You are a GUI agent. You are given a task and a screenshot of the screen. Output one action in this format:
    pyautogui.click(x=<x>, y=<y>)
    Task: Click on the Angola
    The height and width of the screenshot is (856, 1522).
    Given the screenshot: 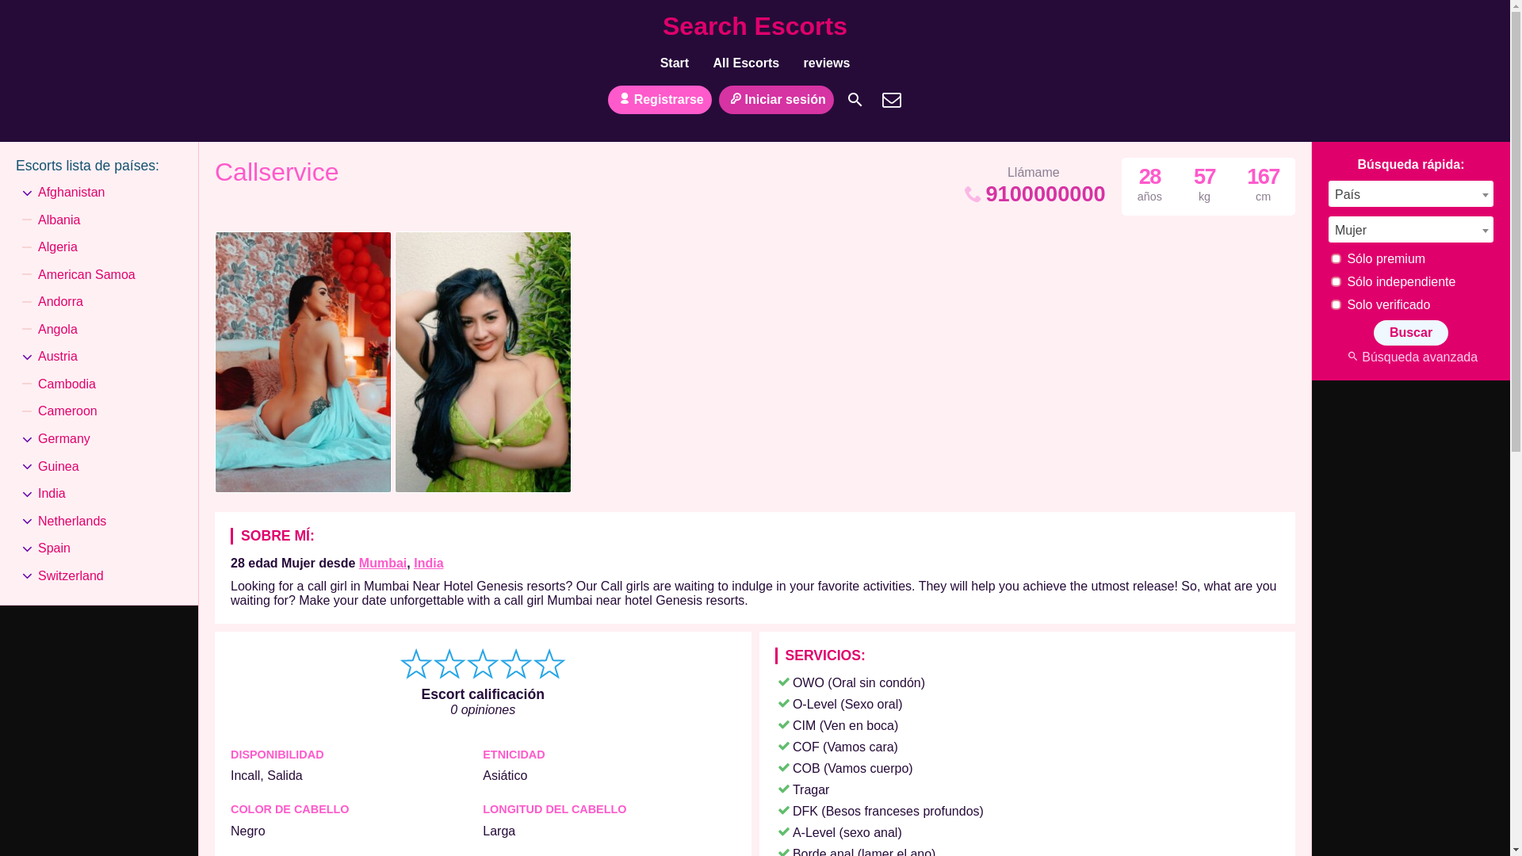 What is the action you would take?
    pyautogui.click(x=57, y=330)
    